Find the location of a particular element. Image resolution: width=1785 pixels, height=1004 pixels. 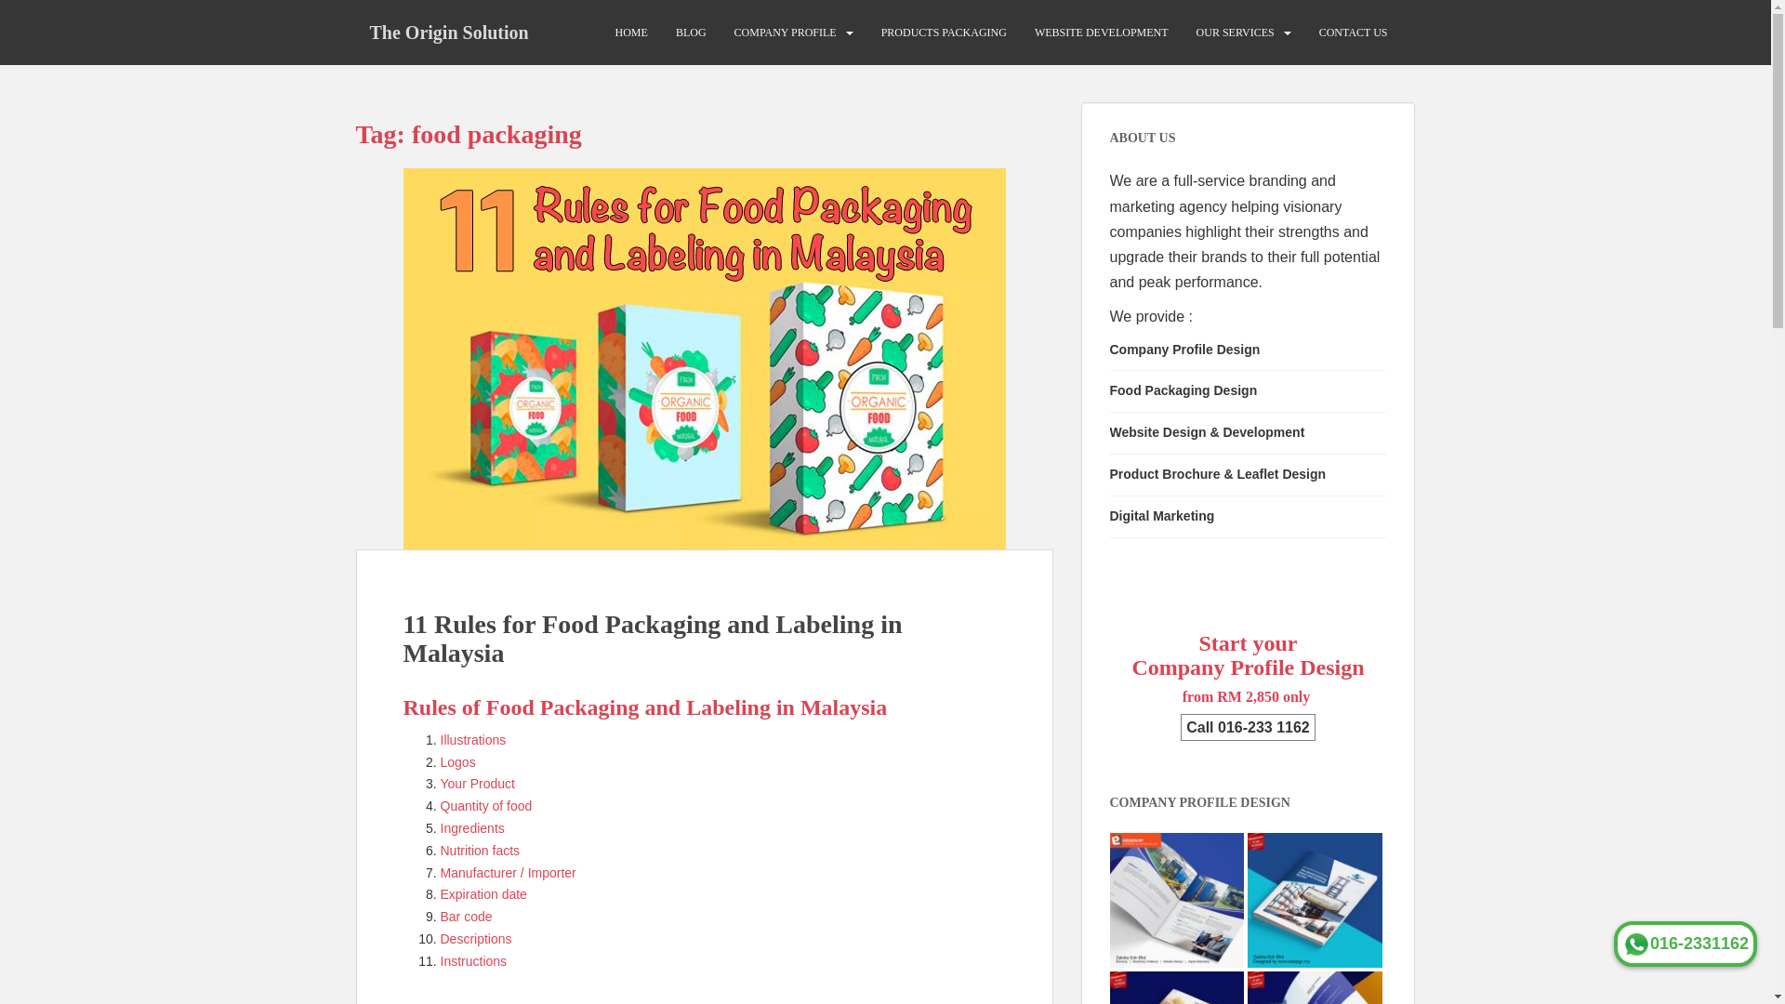

Expiration date is located at coordinates (483, 893).